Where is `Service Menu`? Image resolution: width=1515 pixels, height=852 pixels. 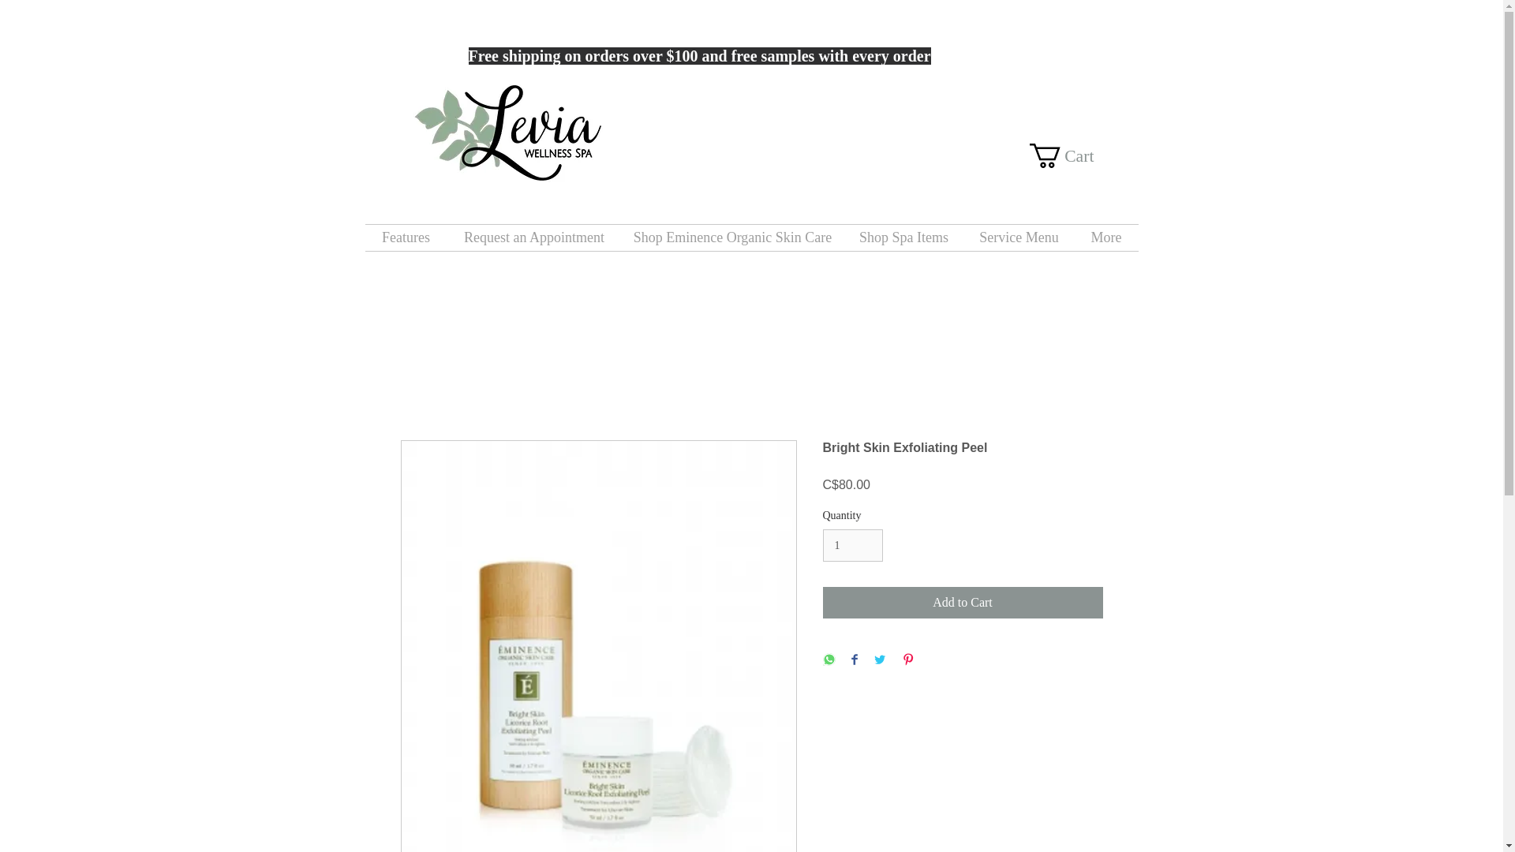
Service Menu is located at coordinates (1019, 237).